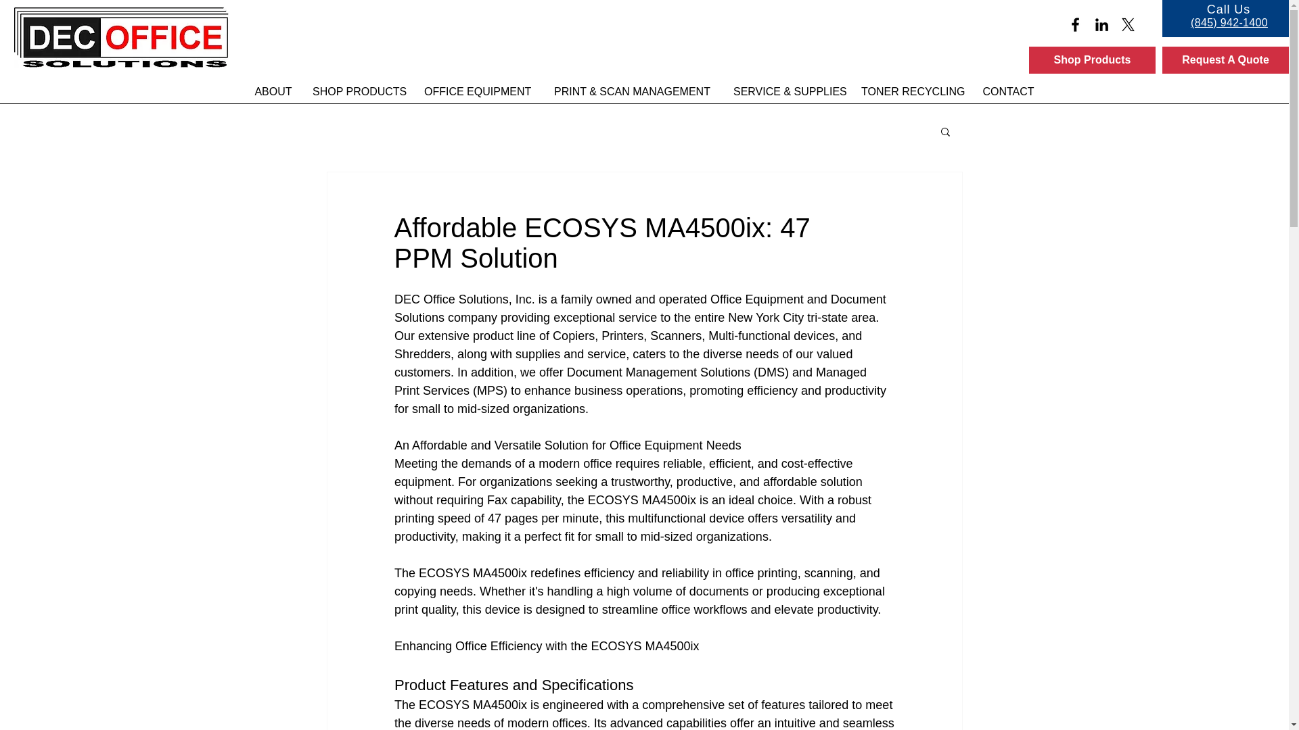 This screenshot has width=1299, height=730. Describe the element at coordinates (273, 91) in the screenshot. I see `ABOUT` at that location.